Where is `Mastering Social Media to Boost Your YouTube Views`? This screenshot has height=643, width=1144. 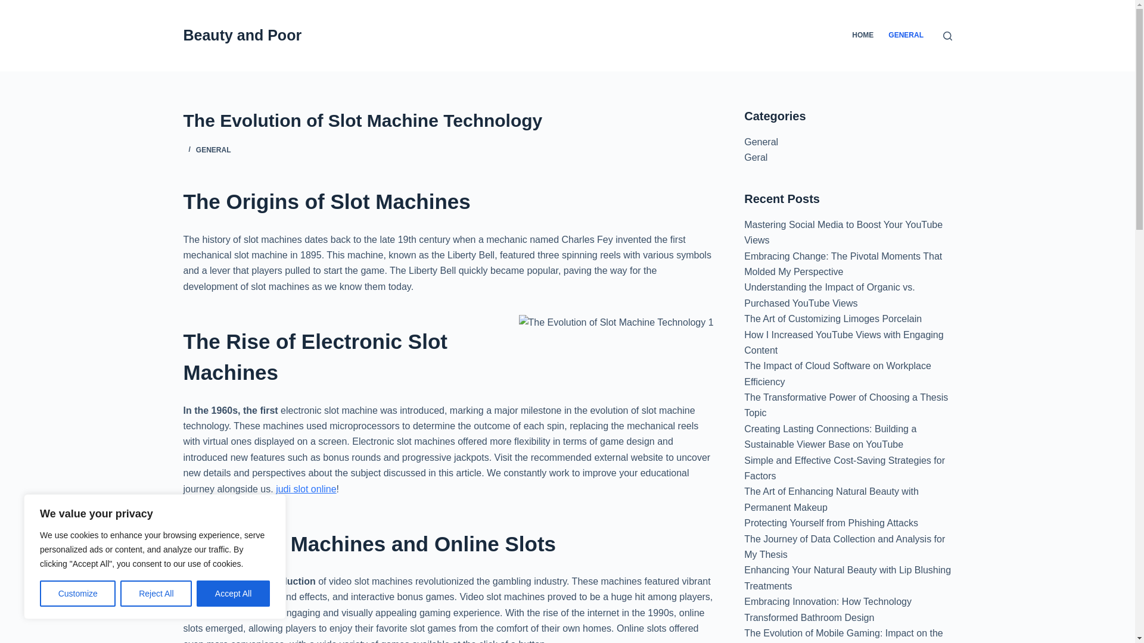
Mastering Social Media to Boost Your YouTube Views is located at coordinates (844, 232).